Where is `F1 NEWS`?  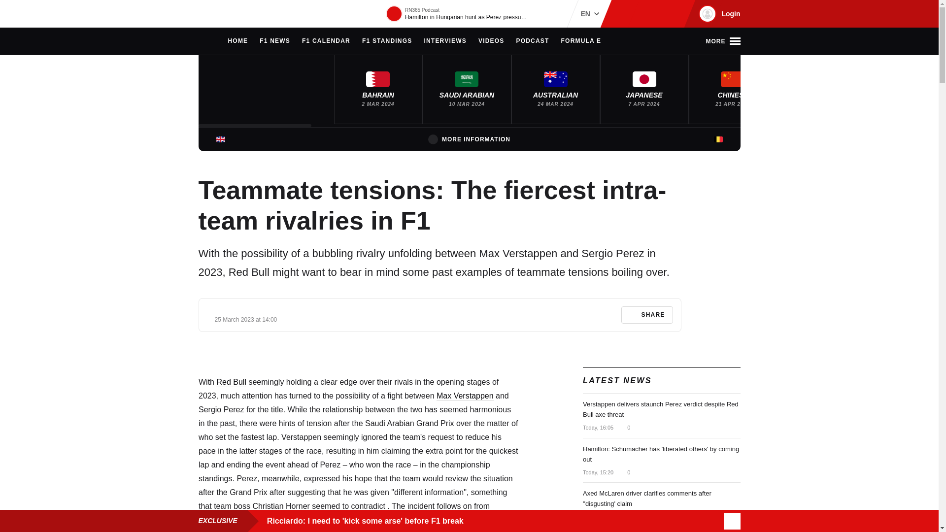 F1 NEWS is located at coordinates (275, 41).